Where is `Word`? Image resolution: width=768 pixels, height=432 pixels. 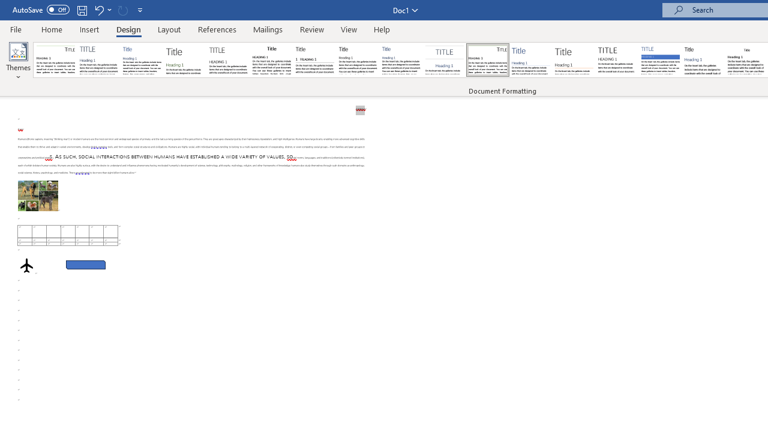
Word is located at coordinates (703, 60).